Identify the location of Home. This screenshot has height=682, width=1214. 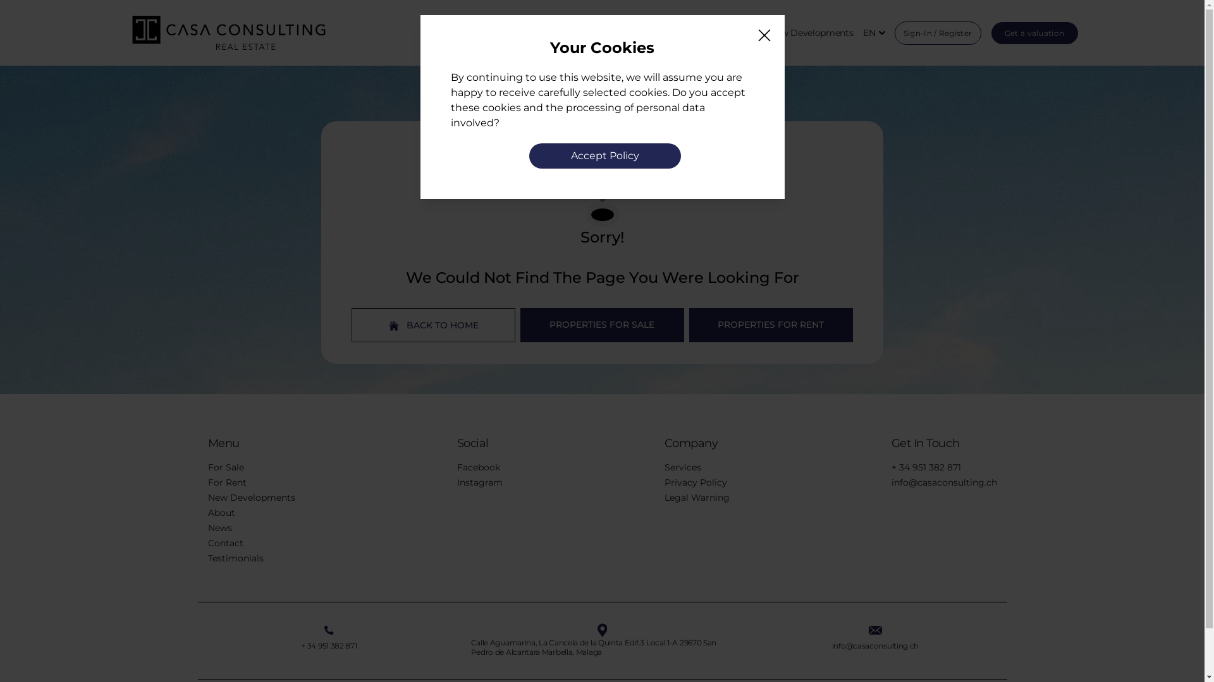
(655, 33).